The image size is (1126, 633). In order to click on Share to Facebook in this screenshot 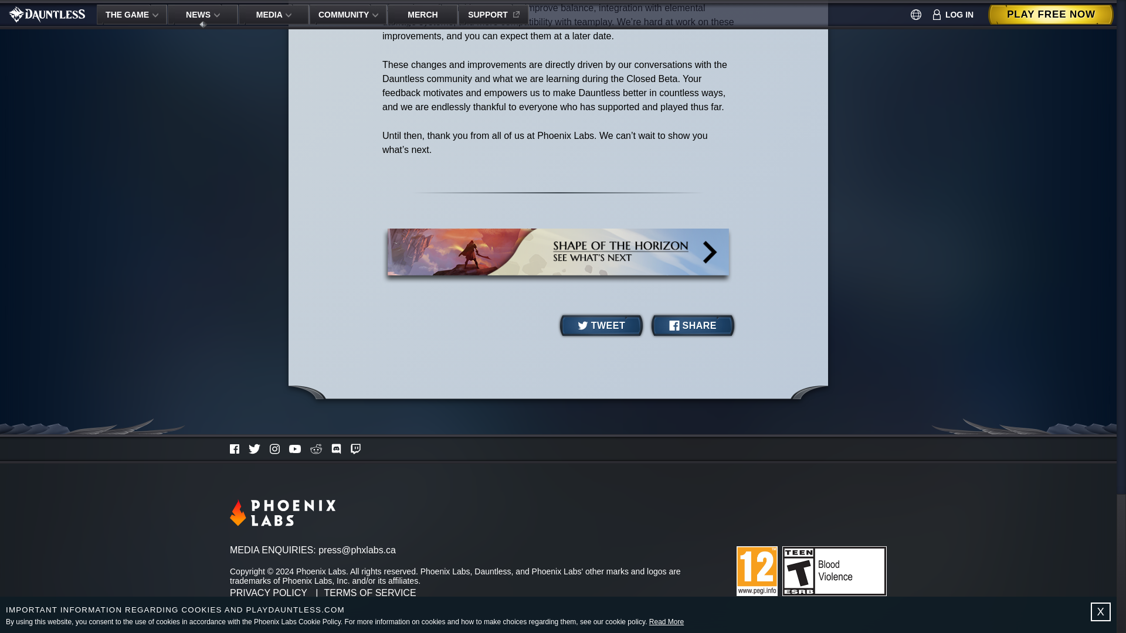, I will do `click(693, 325)`.